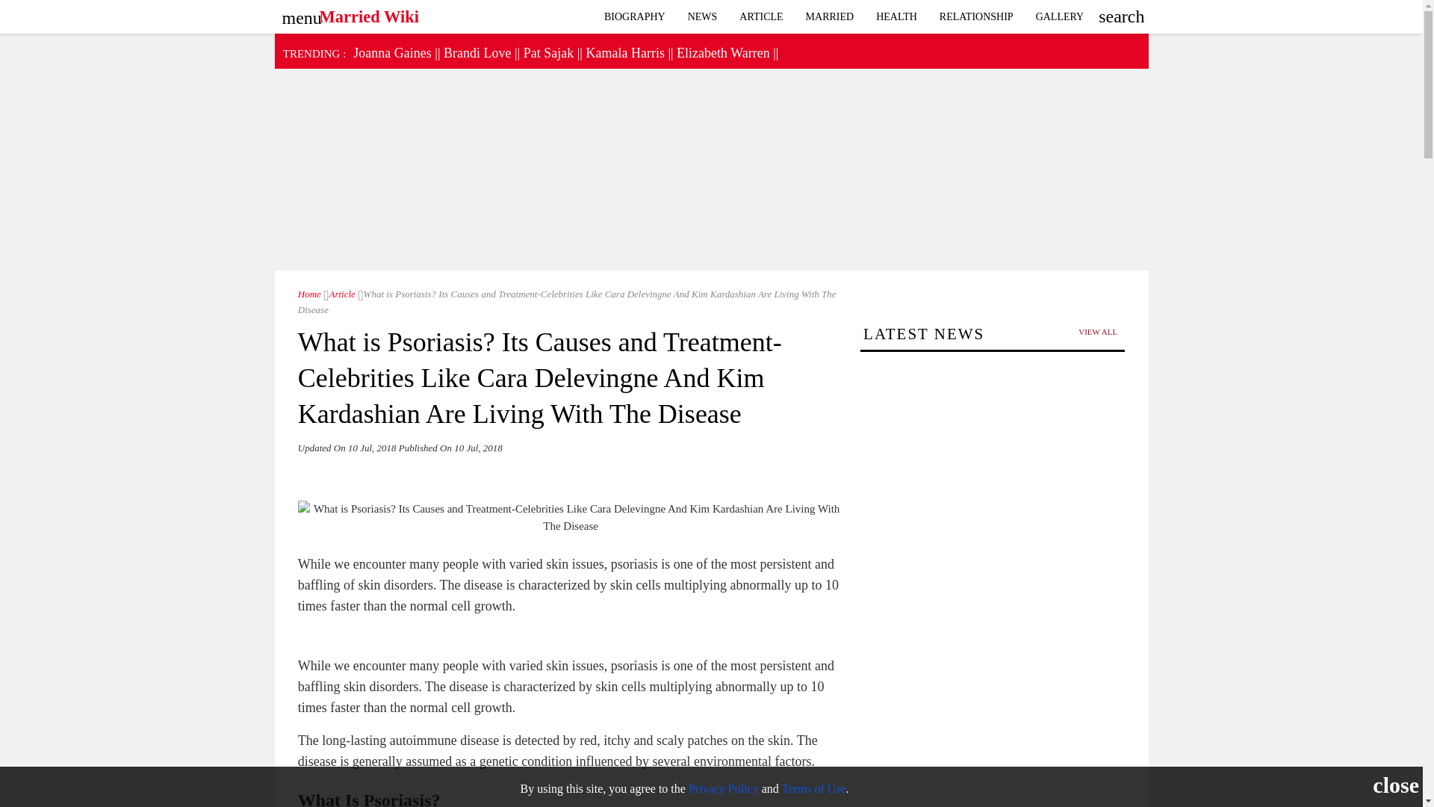 Image resolution: width=1434 pixels, height=807 pixels. I want to click on Pat Sajak, so click(548, 52).